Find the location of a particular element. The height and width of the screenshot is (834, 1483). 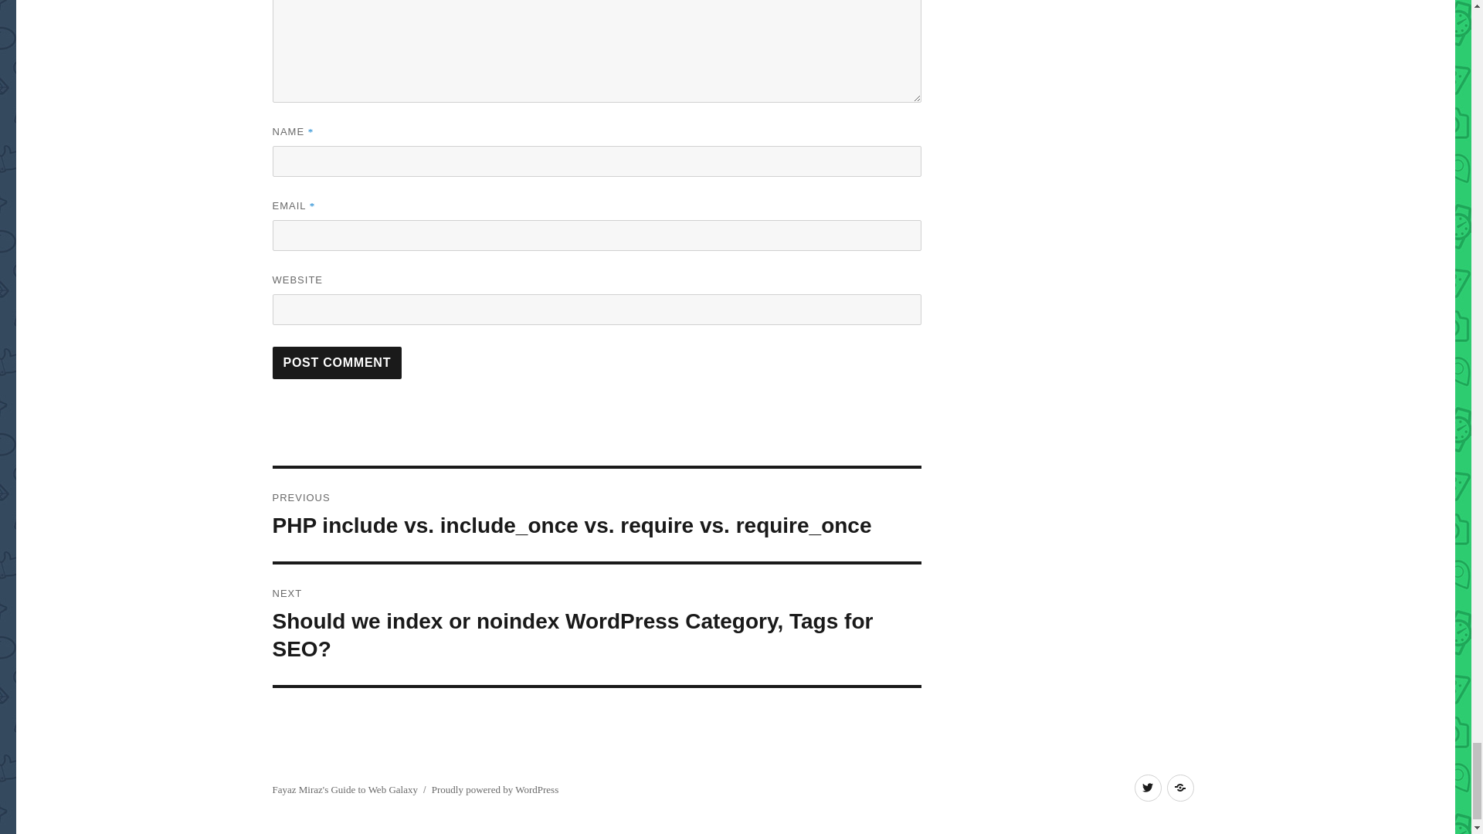

Post Comment is located at coordinates (337, 363).